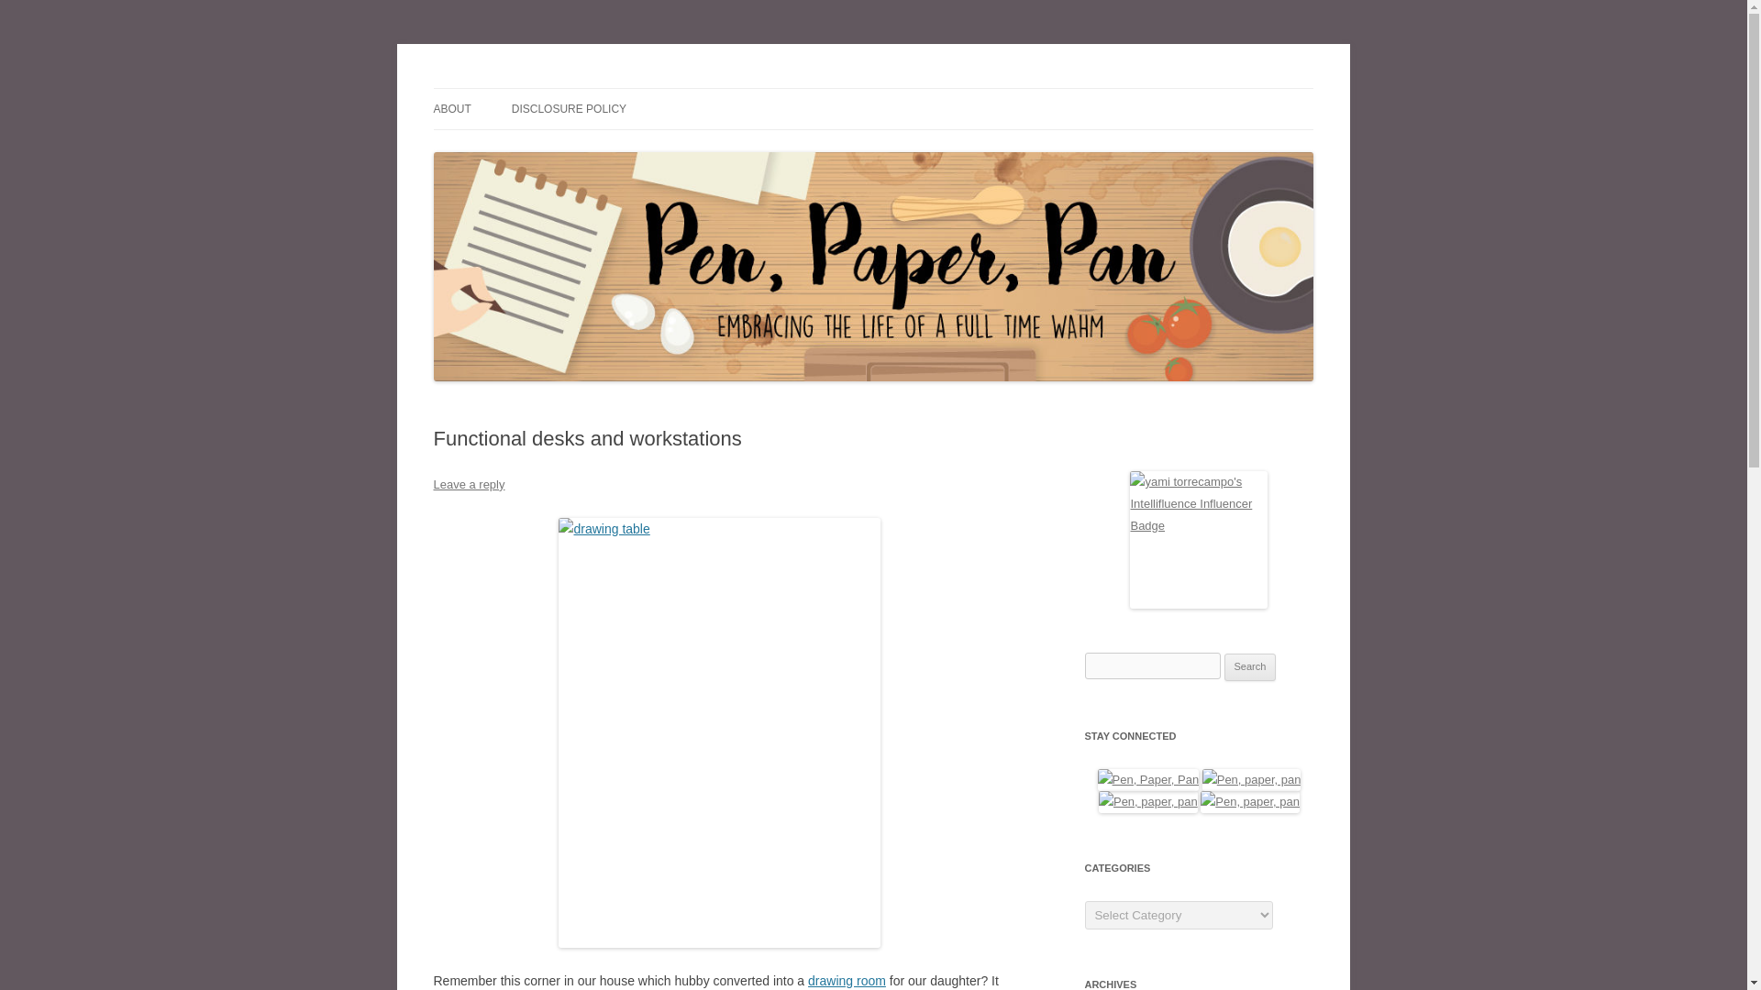  Describe the element at coordinates (468, 484) in the screenshot. I see `Leave a reply` at that location.